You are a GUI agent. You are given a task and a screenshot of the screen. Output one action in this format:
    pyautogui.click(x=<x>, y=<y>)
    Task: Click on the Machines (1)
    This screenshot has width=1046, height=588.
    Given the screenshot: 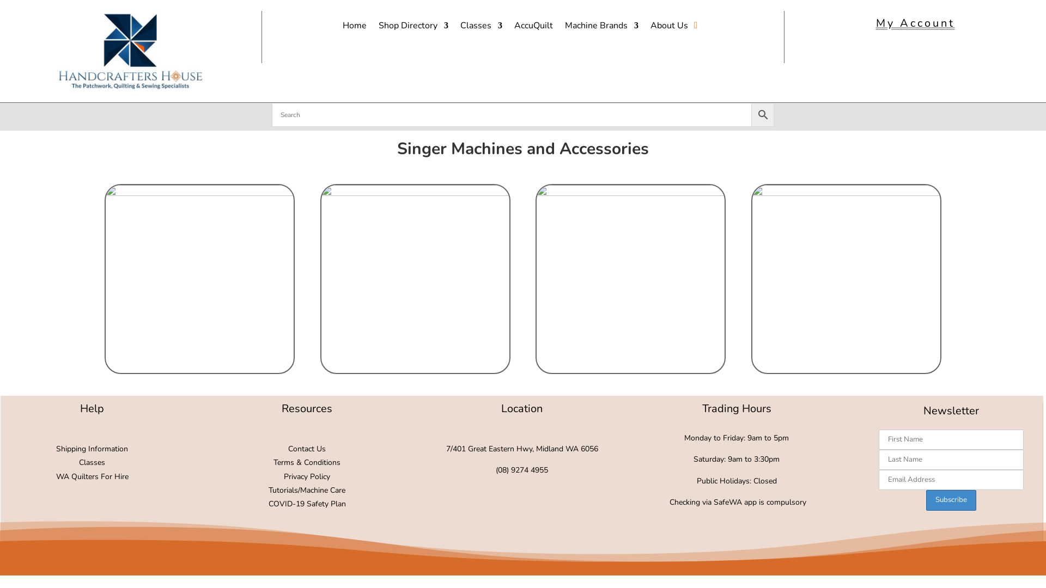 What is the action you would take?
    pyautogui.click(x=199, y=279)
    